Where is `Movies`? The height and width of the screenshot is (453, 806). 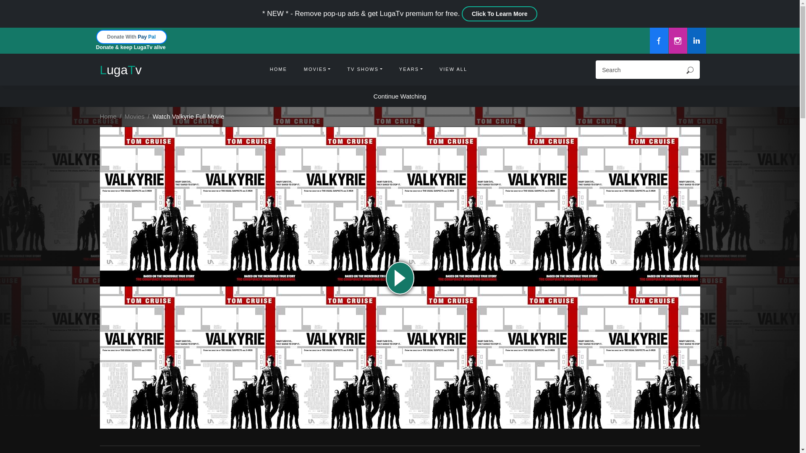
Movies is located at coordinates (135, 116).